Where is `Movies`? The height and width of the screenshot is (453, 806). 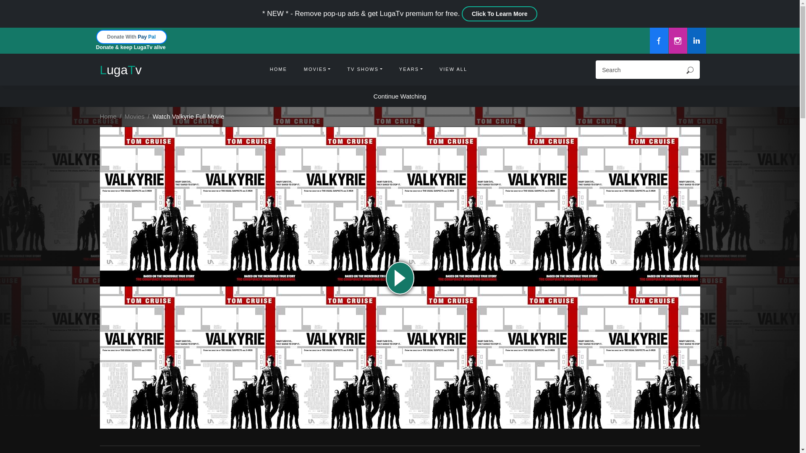
Movies is located at coordinates (135, 116).